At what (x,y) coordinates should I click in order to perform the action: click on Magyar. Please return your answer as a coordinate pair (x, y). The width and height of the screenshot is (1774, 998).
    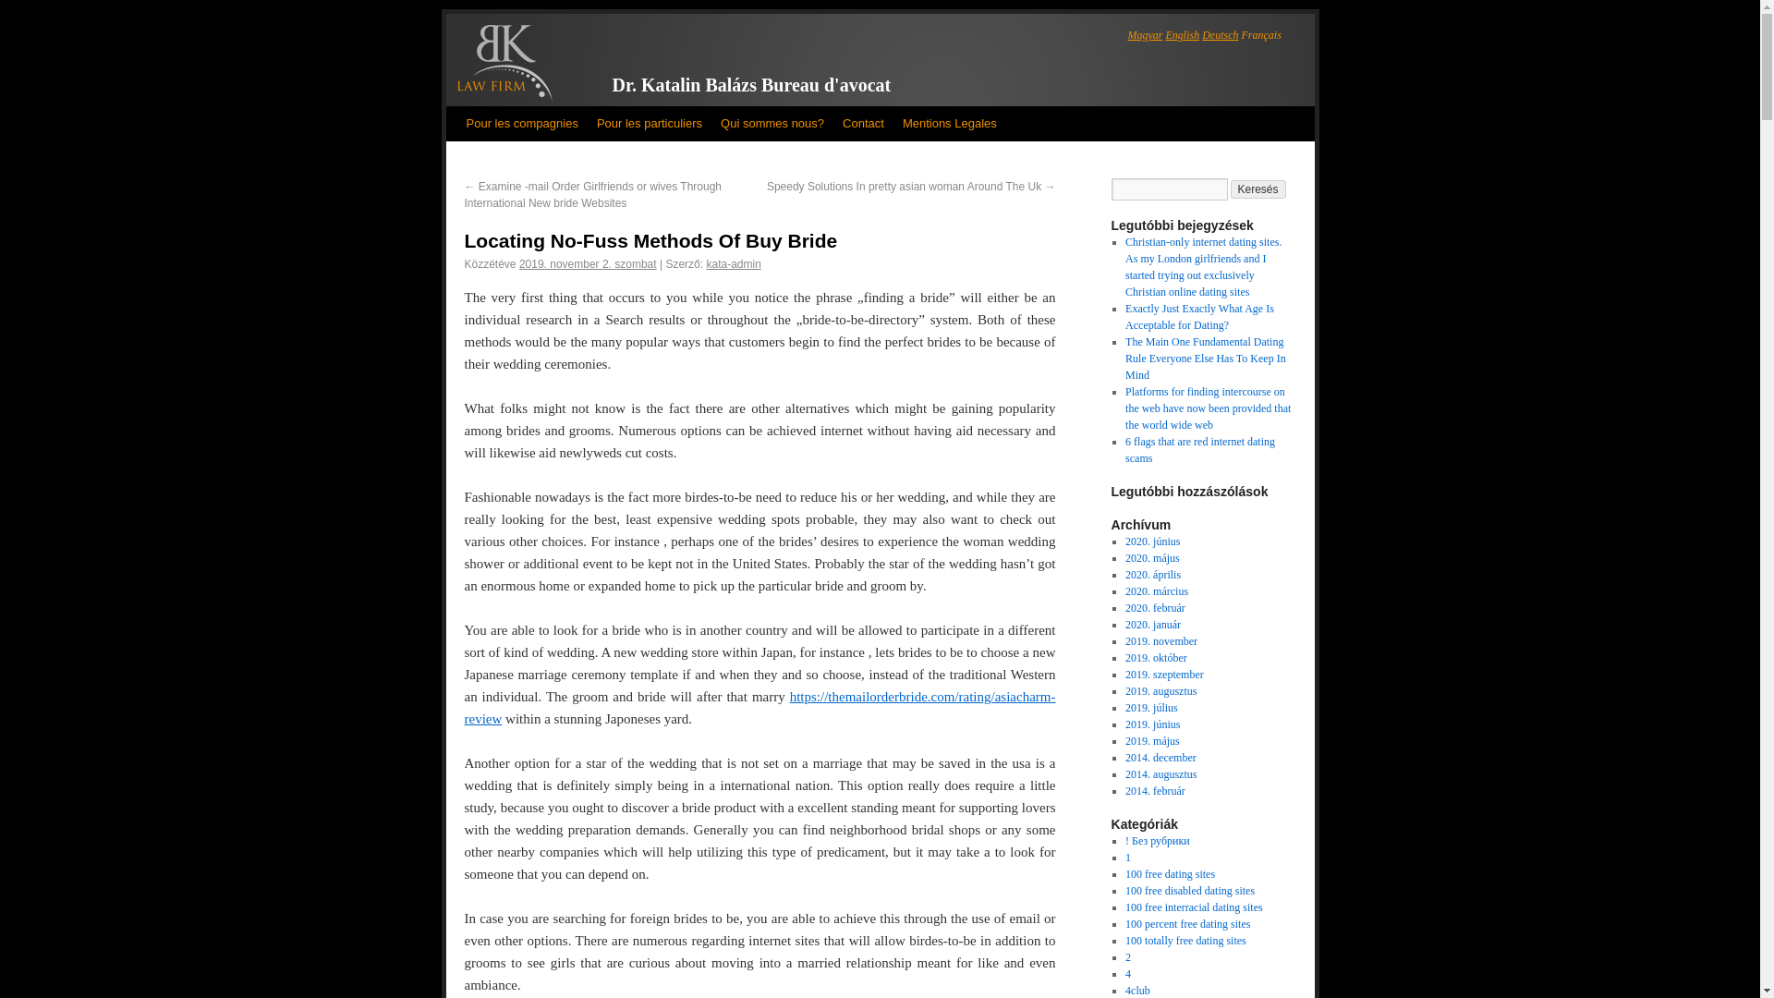
    Looking at the image, I should click on (1144, 35).